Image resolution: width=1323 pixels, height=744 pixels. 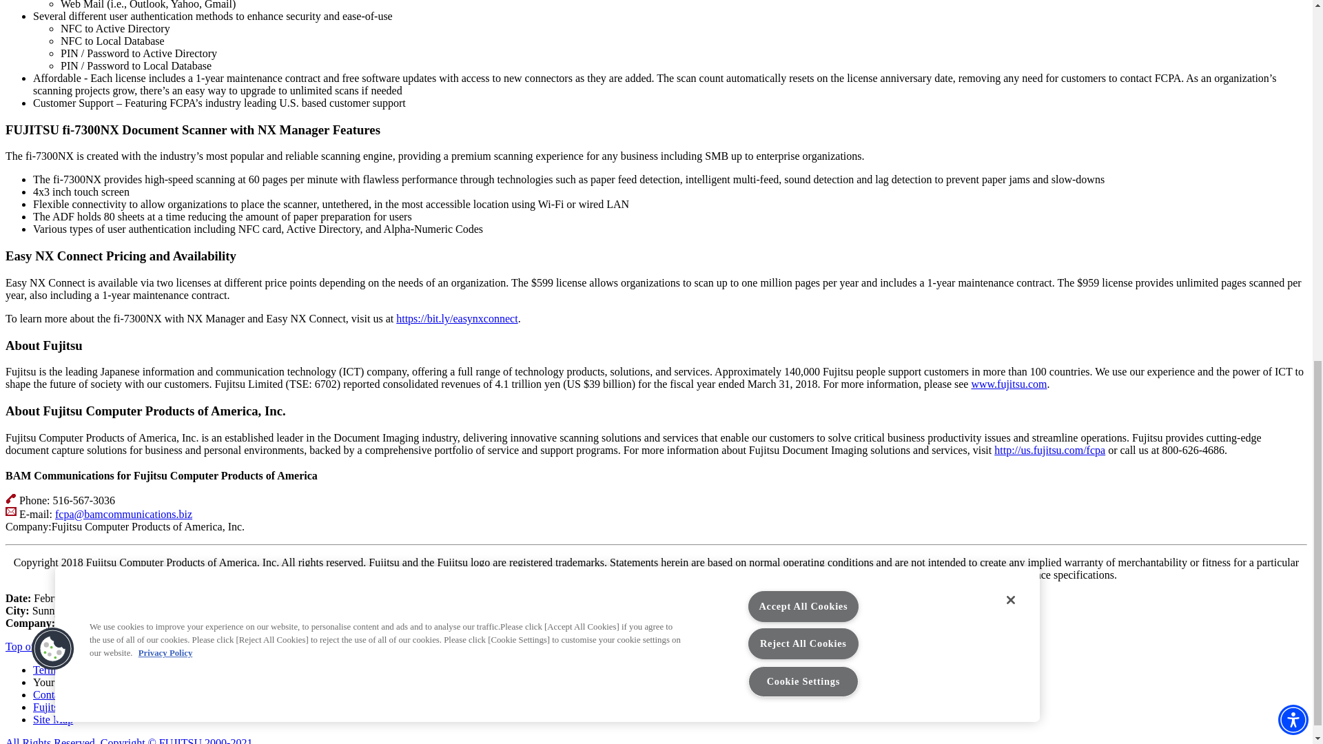 I want to click on Terms of Use, so click(x=63, y=669).